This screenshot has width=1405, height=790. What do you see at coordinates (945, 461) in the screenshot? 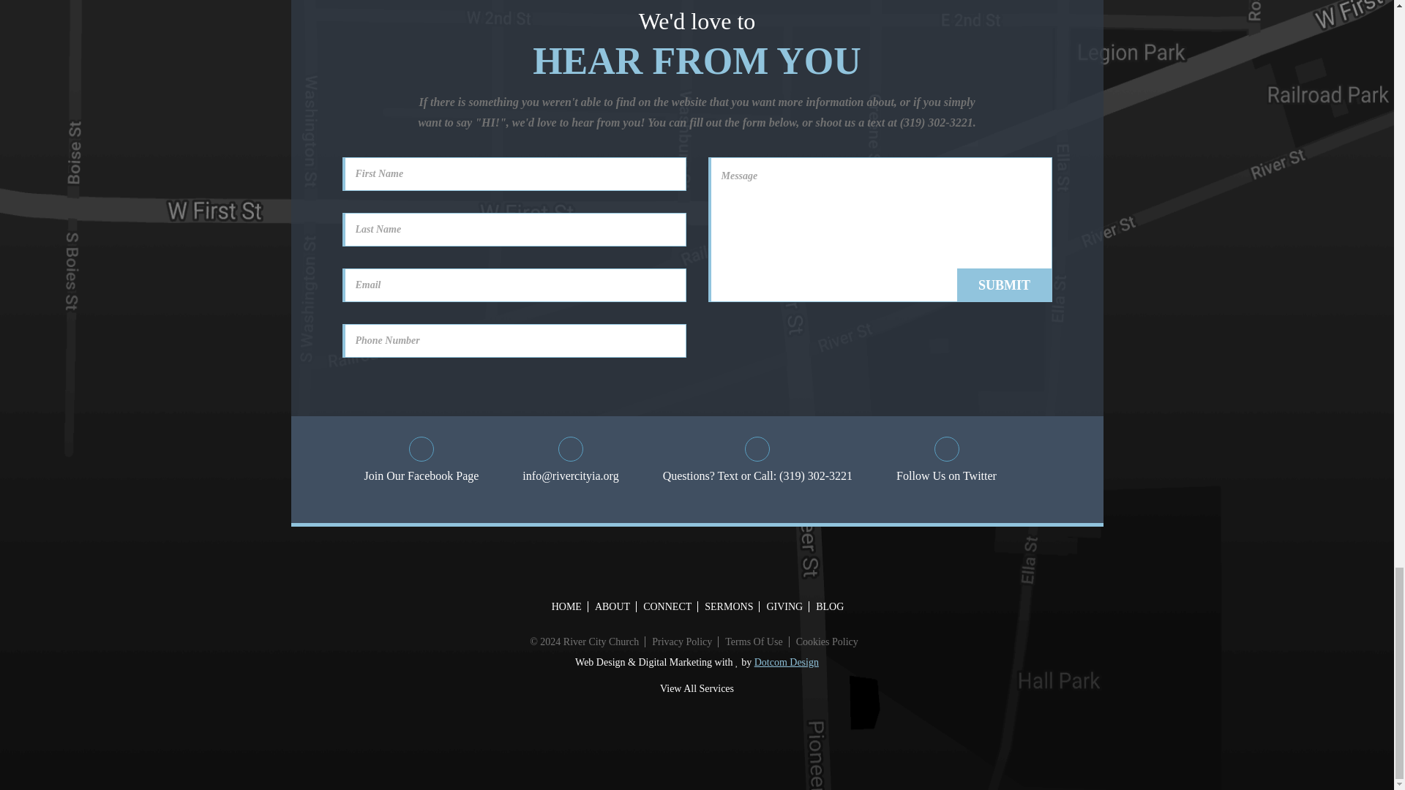
I see `Follow Us on Twitter` at bounding box center [945, 461].